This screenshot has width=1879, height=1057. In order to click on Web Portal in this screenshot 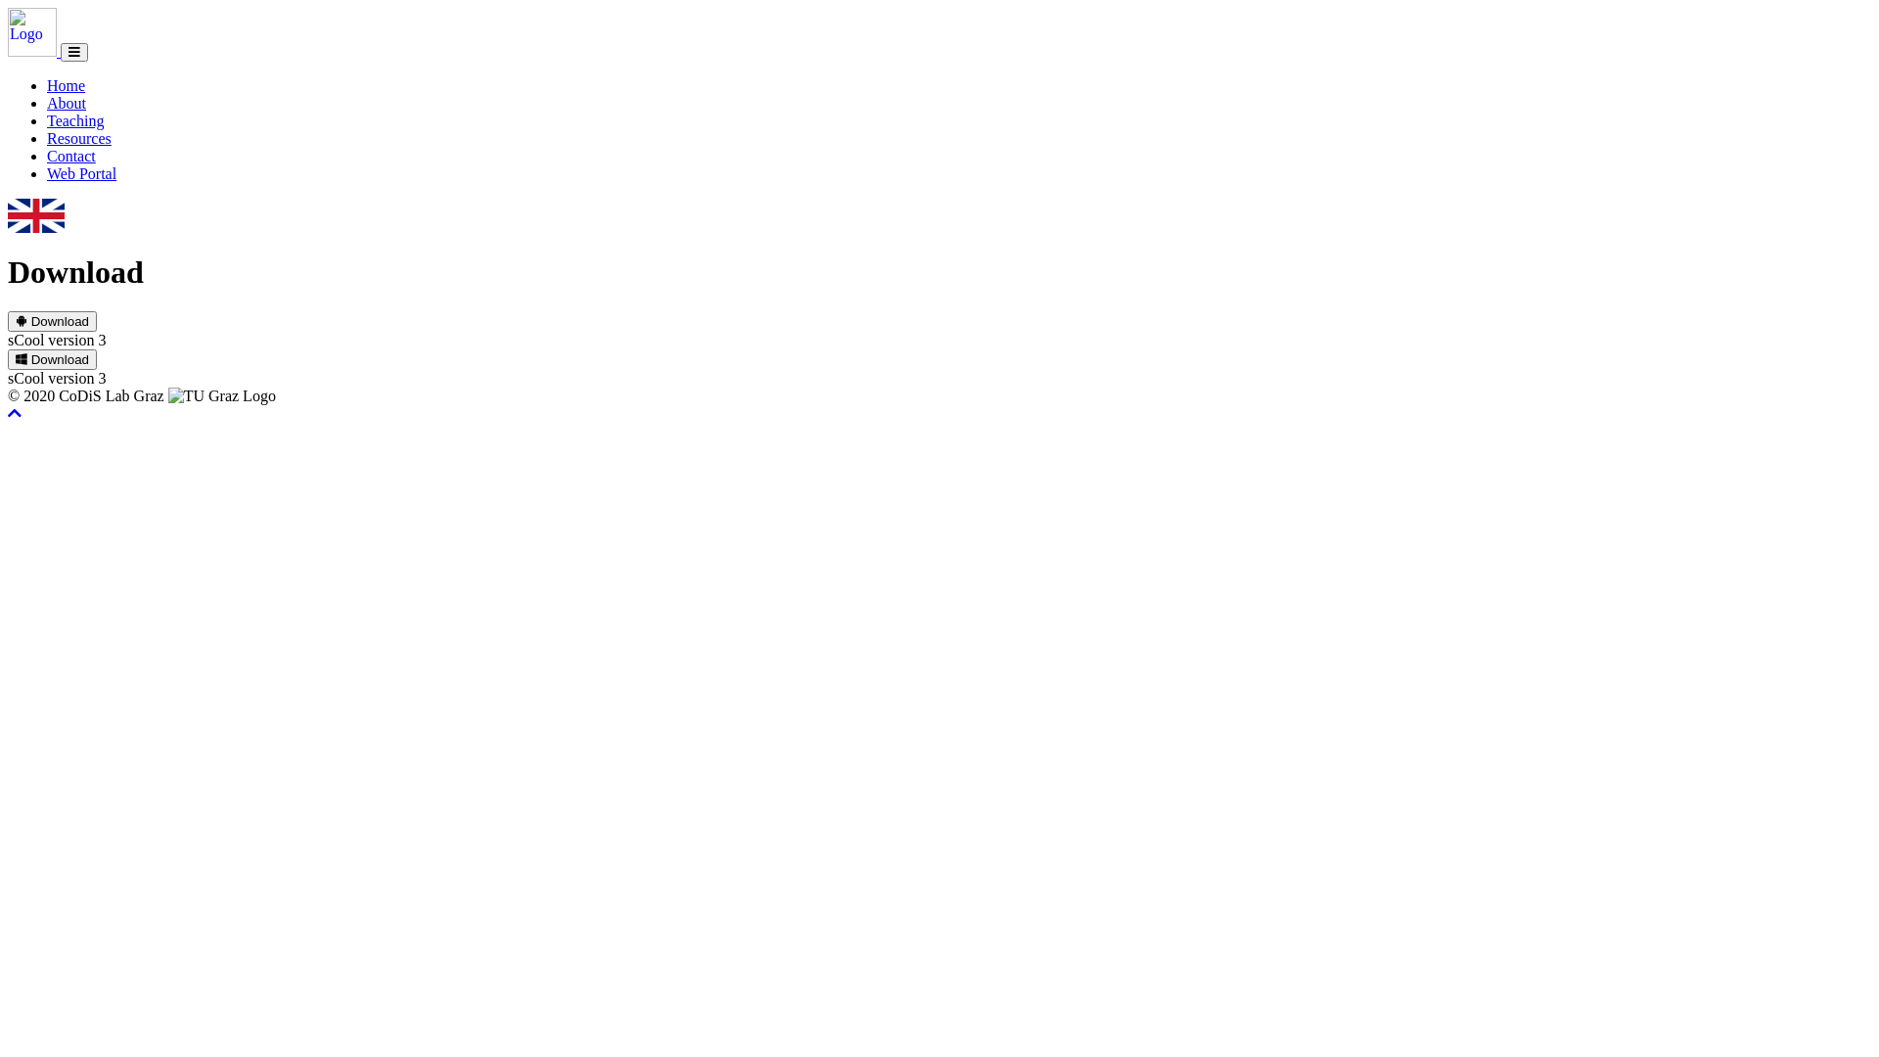, I will do `click(82, 174)`.